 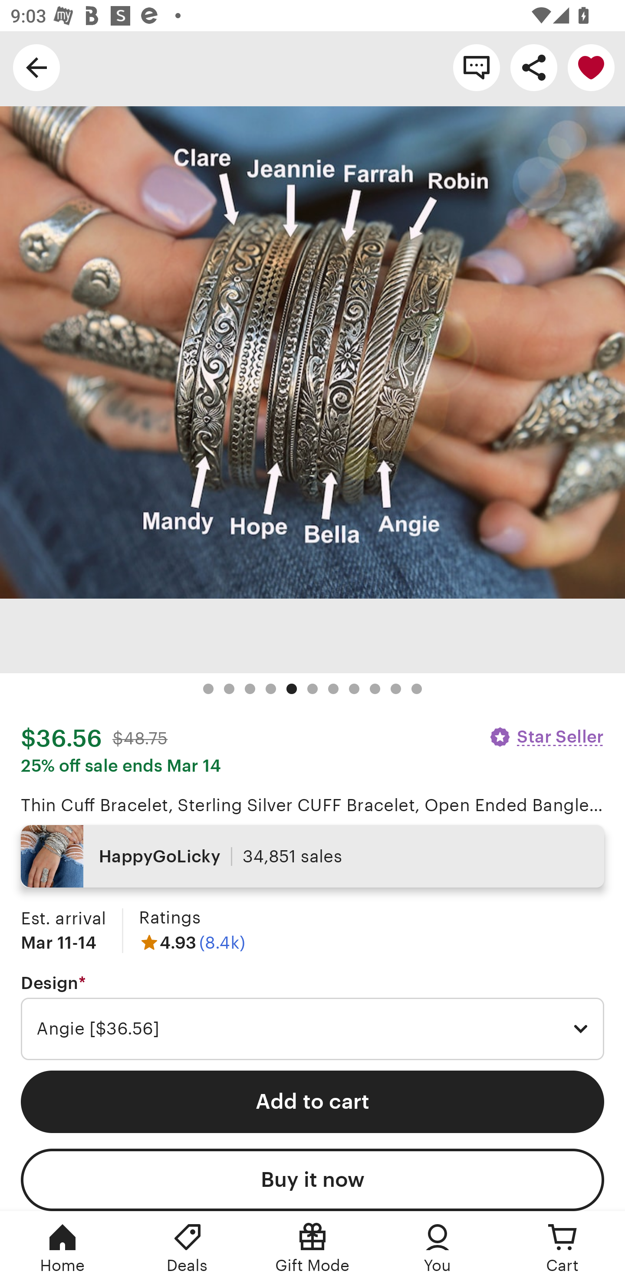 I want to click on Design * Required Angie [$36.56], so click(x=312, y=1017).